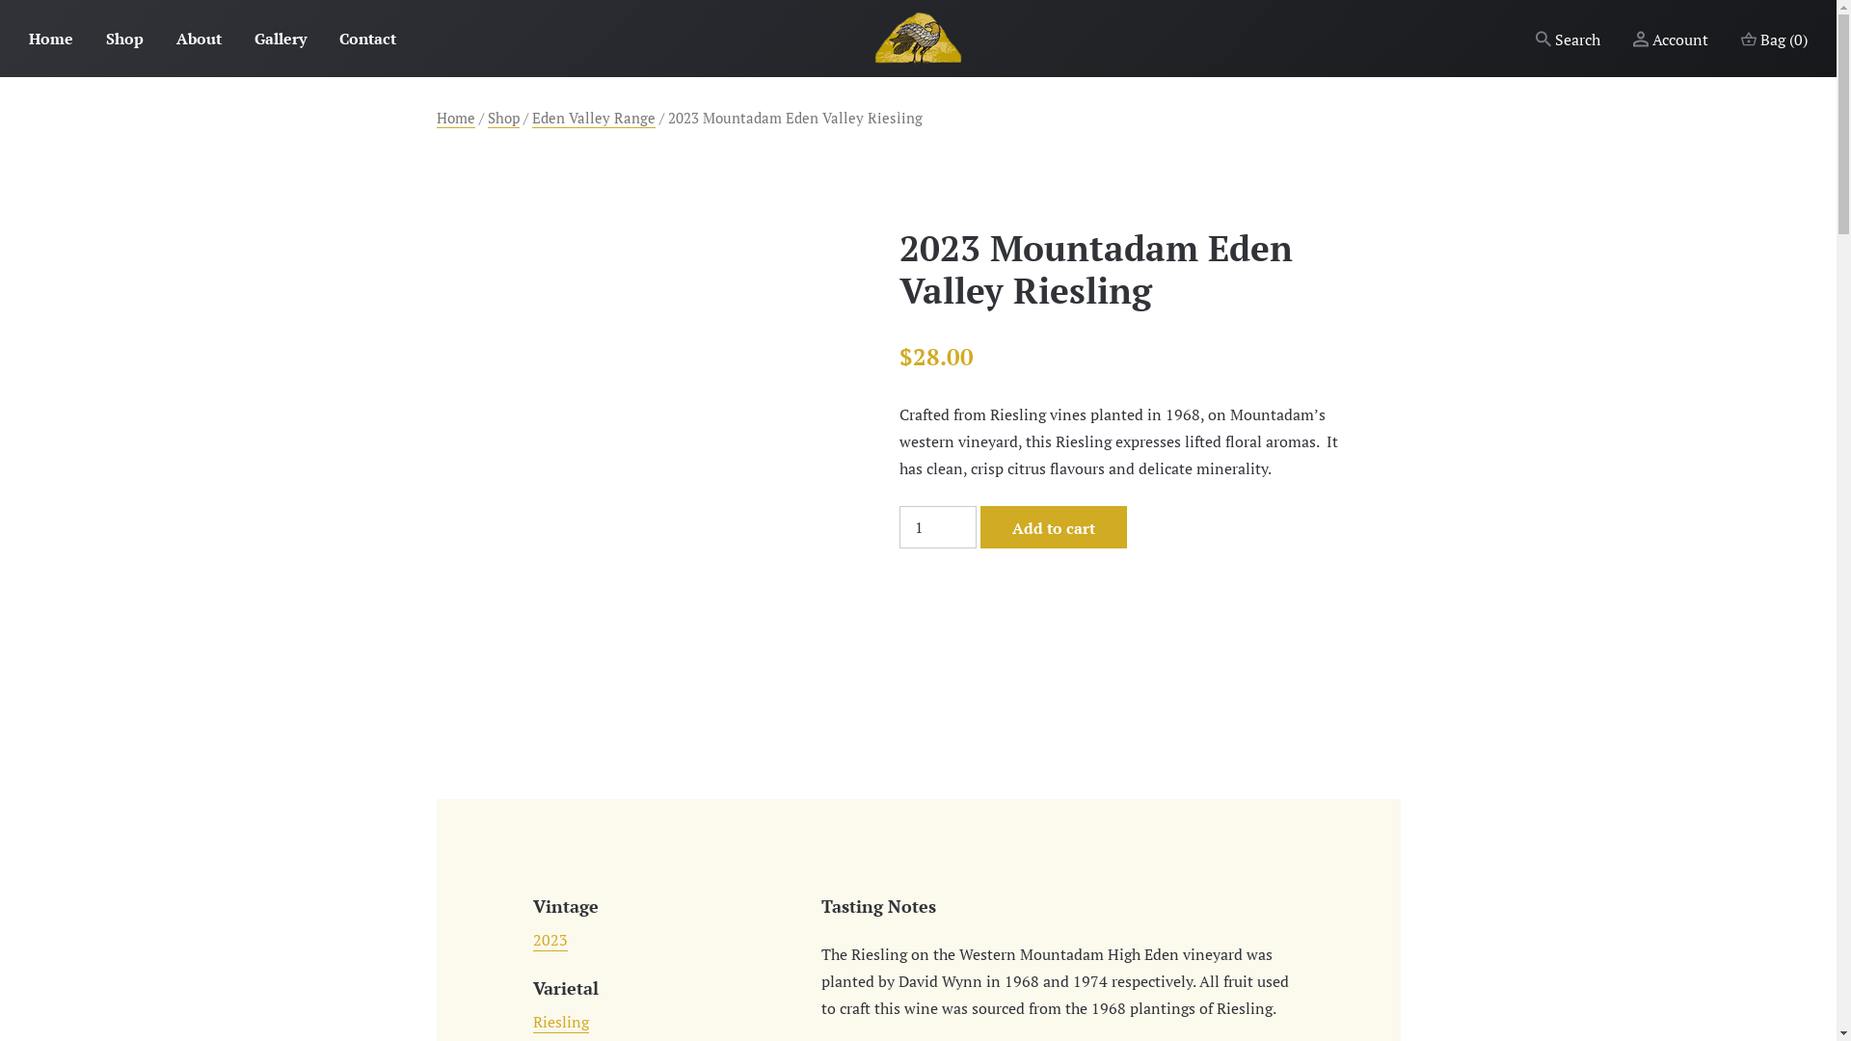 Image resolution: width=1851 pixels, height=1041 pixels. What do you see at coordinates (199, 39) in the screenshot?
I see `About` at bounding box center [199, 39].